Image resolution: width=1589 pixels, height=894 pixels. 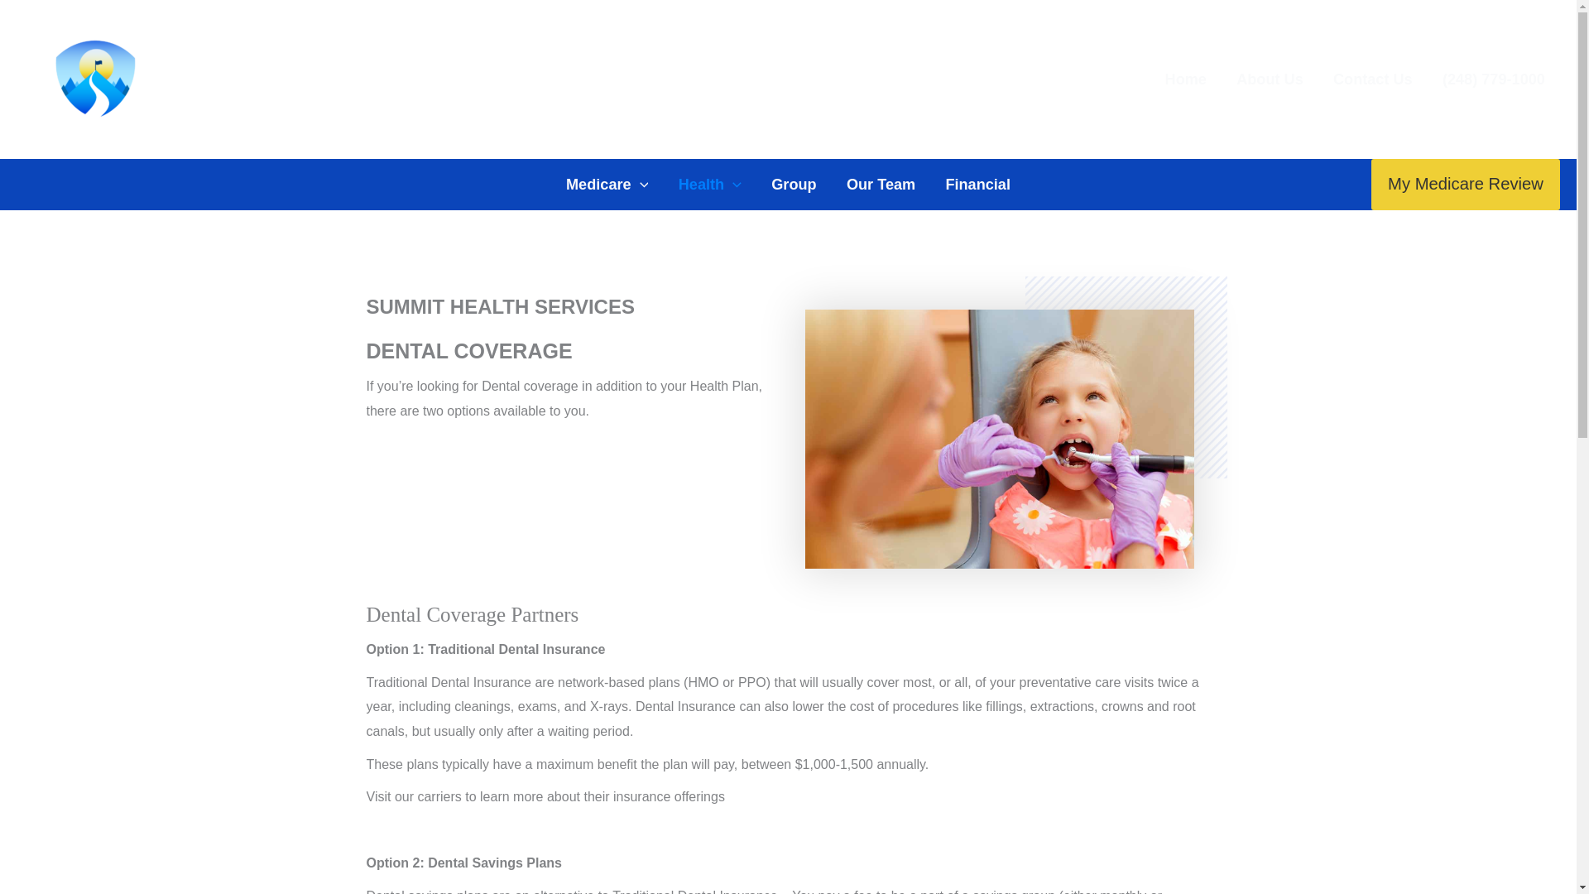 I want to click on Our Team, so click(x=881, y=184).